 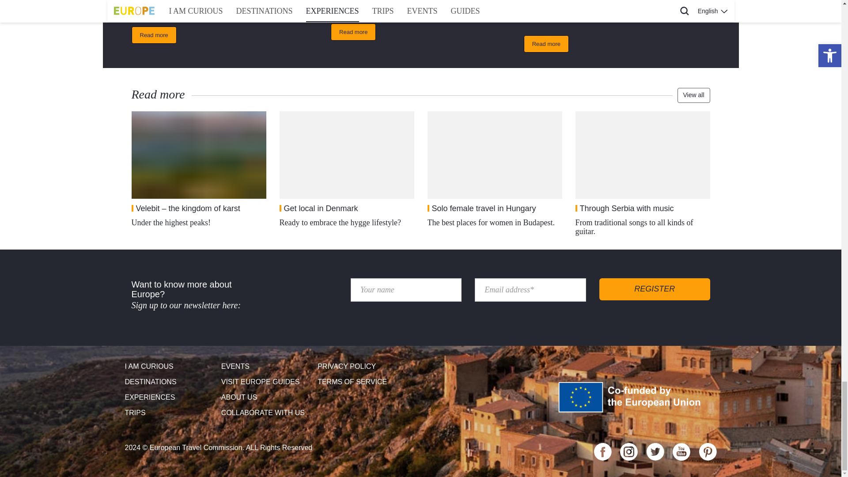 What do you see at coordinates (266, 367) in the screenshot?
I see `EVENTS` at bounding box center [266, 367].